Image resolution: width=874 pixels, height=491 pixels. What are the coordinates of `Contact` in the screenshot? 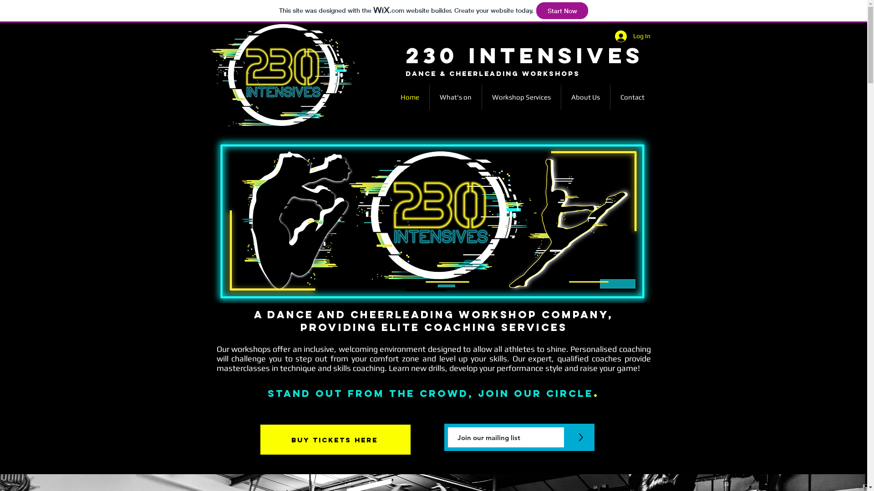 It's located at (632, 97).